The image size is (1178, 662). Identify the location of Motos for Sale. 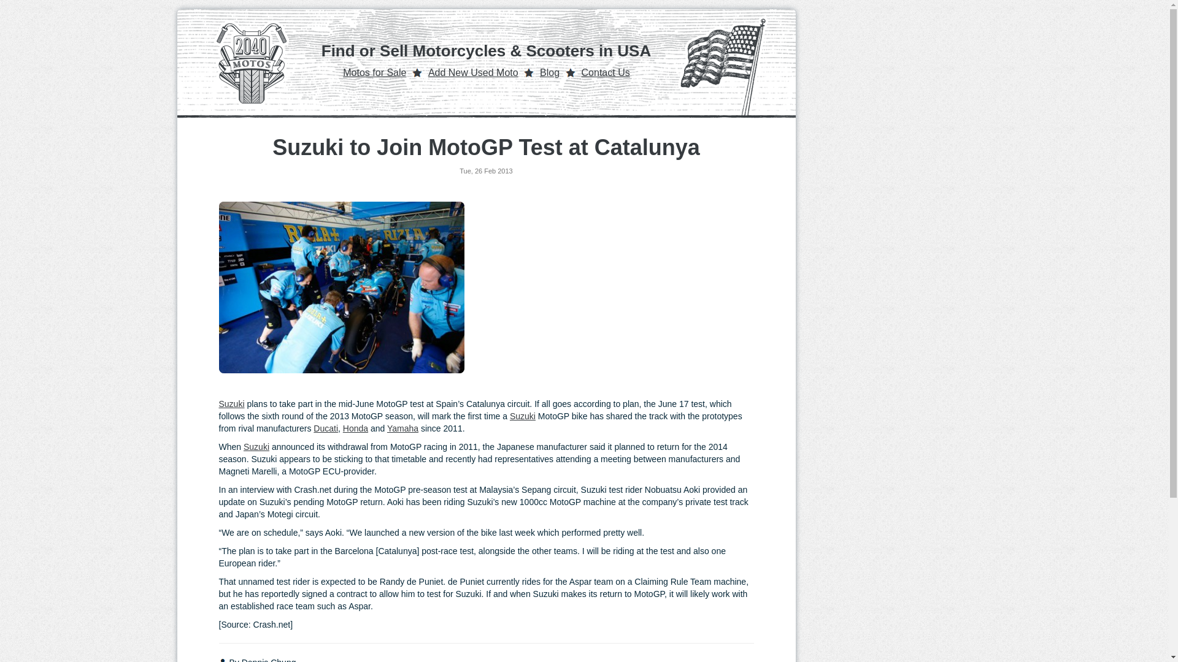
(374, 72).